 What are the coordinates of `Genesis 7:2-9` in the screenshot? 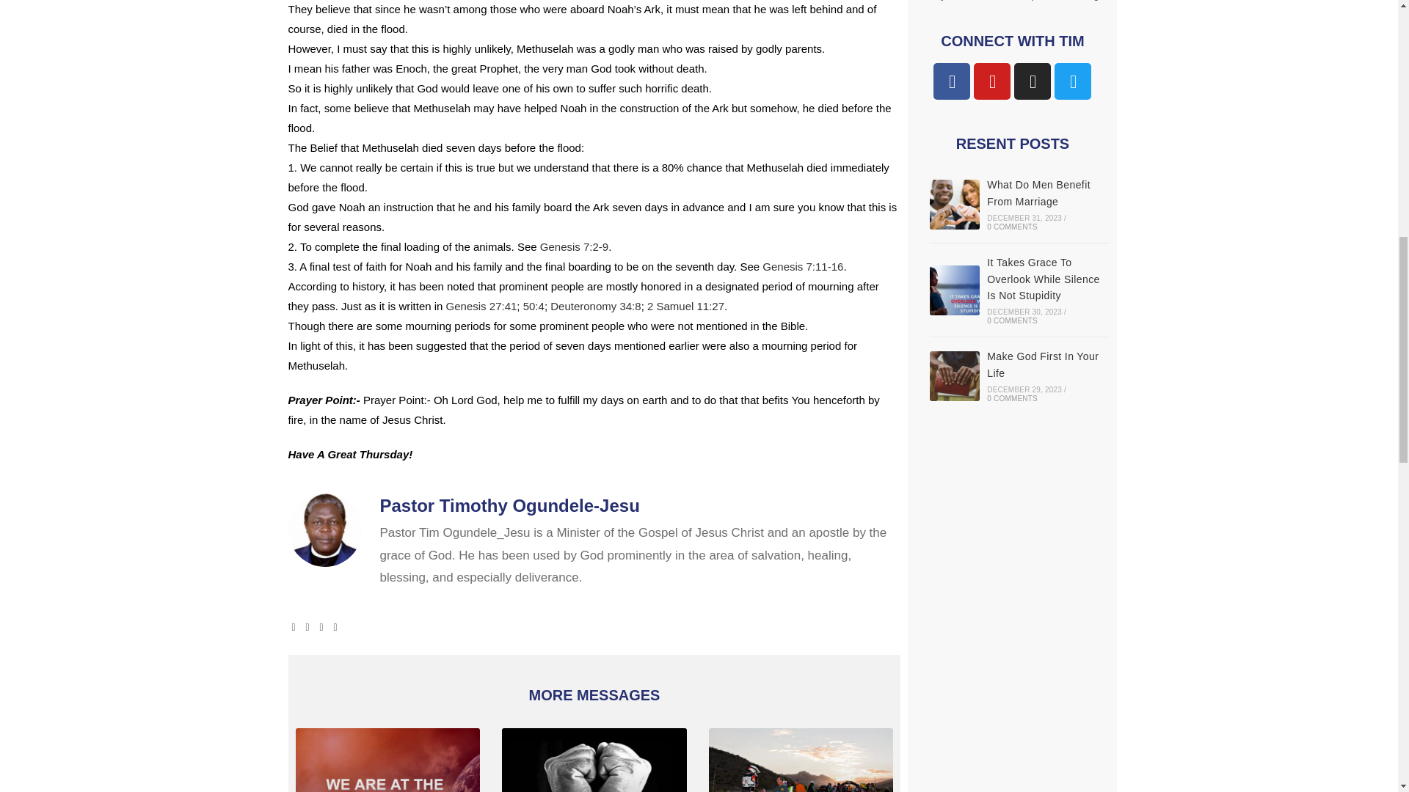 It's located at (574, 246).